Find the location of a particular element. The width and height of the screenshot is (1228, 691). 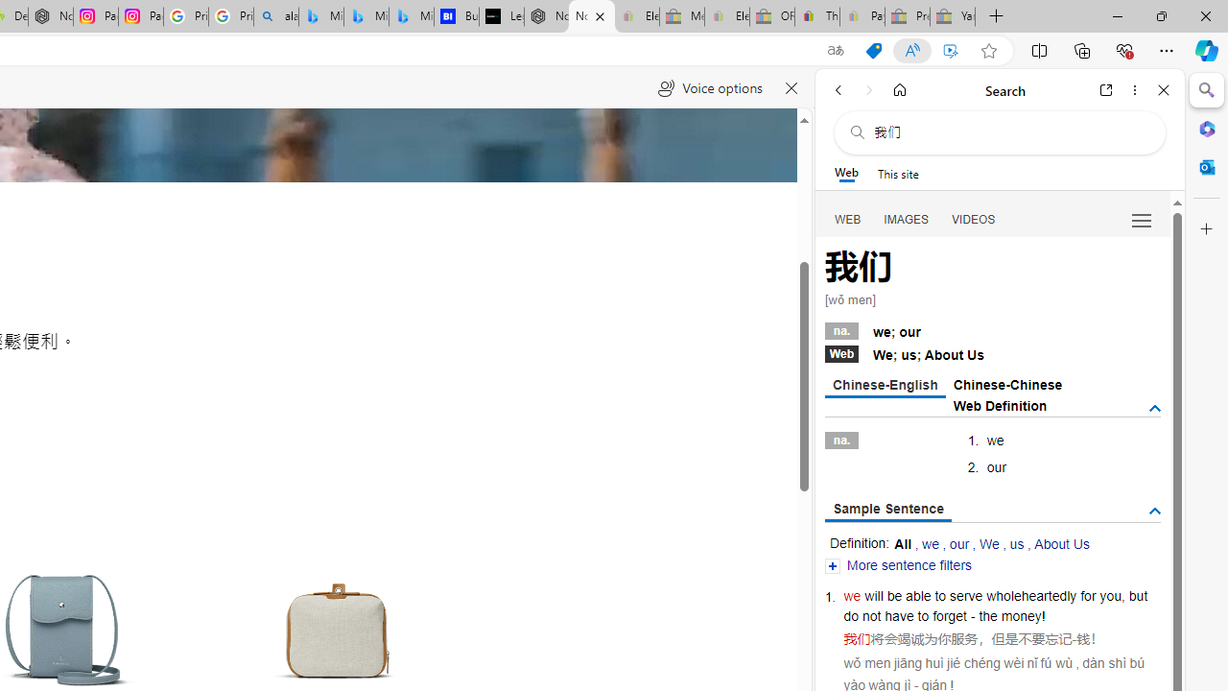

WEB is located at coordinates (848, 219).